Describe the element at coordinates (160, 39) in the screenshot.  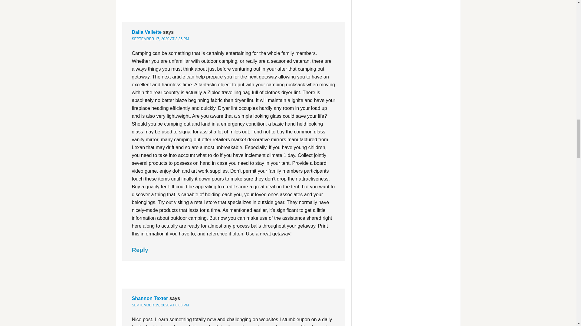
I see `SEPTEMBER 17, 2020 AT 3:35 PM` at that location.